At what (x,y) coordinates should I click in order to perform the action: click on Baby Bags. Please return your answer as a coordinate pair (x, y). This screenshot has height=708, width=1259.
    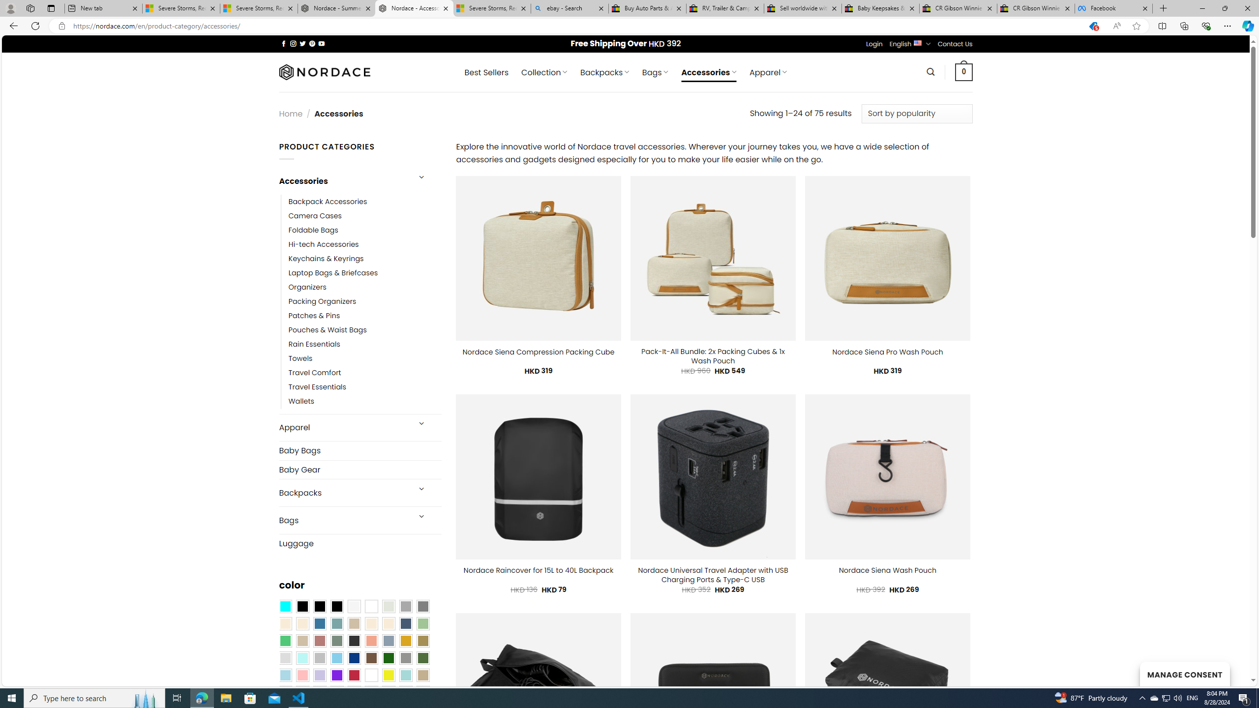
    Looking at the image, I should click on (360, 450).